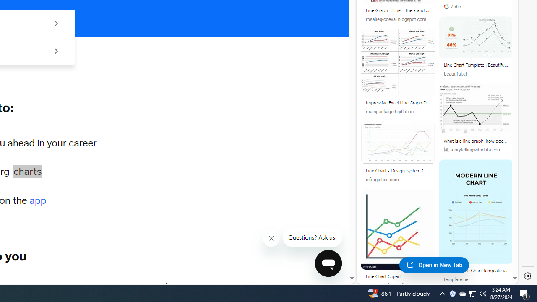  Describe the element at coordinates (452, 7) in the screenshot. I see `Zoho` at that location.